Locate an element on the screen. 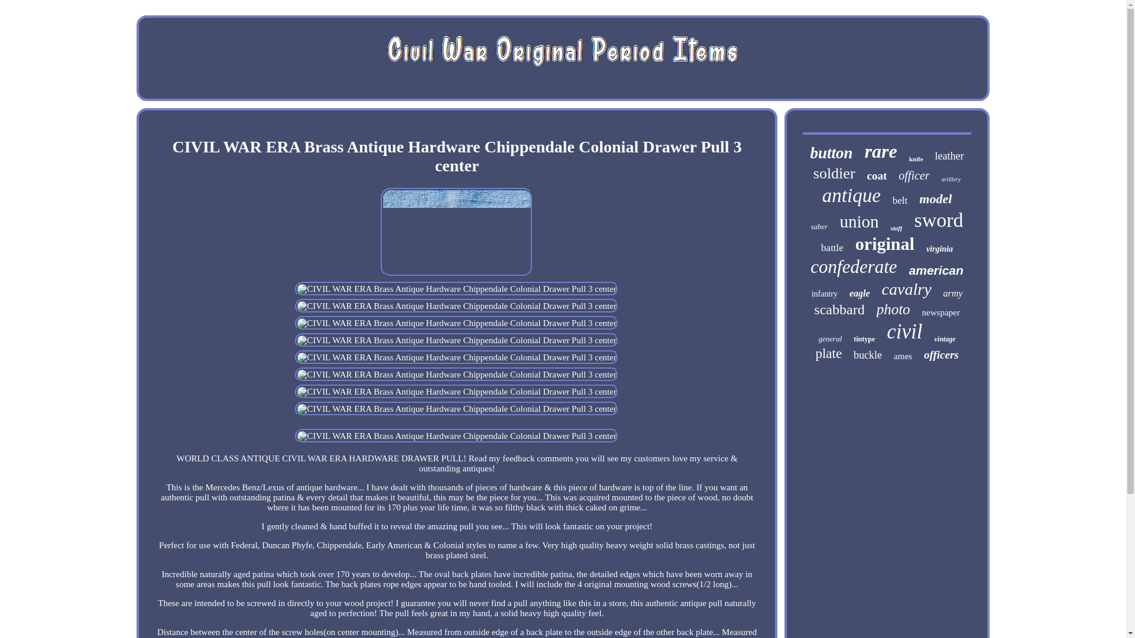  coat is located at coordinates (877, 176).